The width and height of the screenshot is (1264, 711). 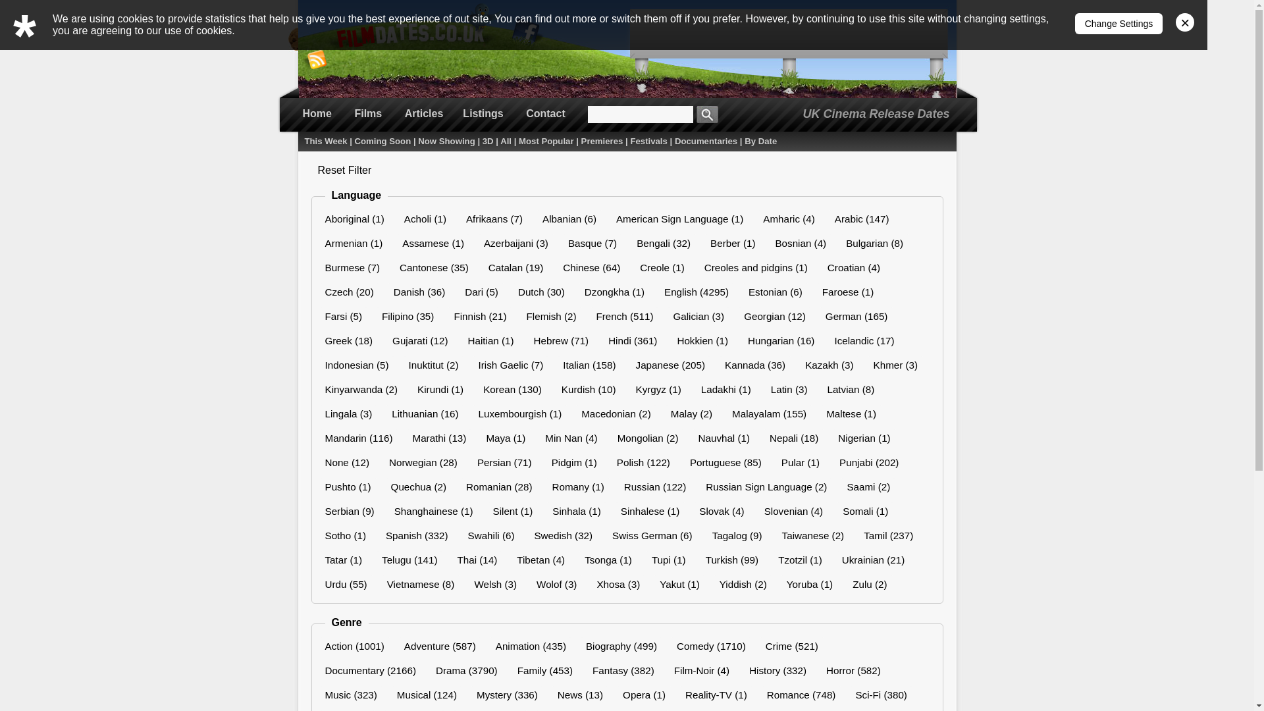 I want to click on Home, so click(x=316, y=113).